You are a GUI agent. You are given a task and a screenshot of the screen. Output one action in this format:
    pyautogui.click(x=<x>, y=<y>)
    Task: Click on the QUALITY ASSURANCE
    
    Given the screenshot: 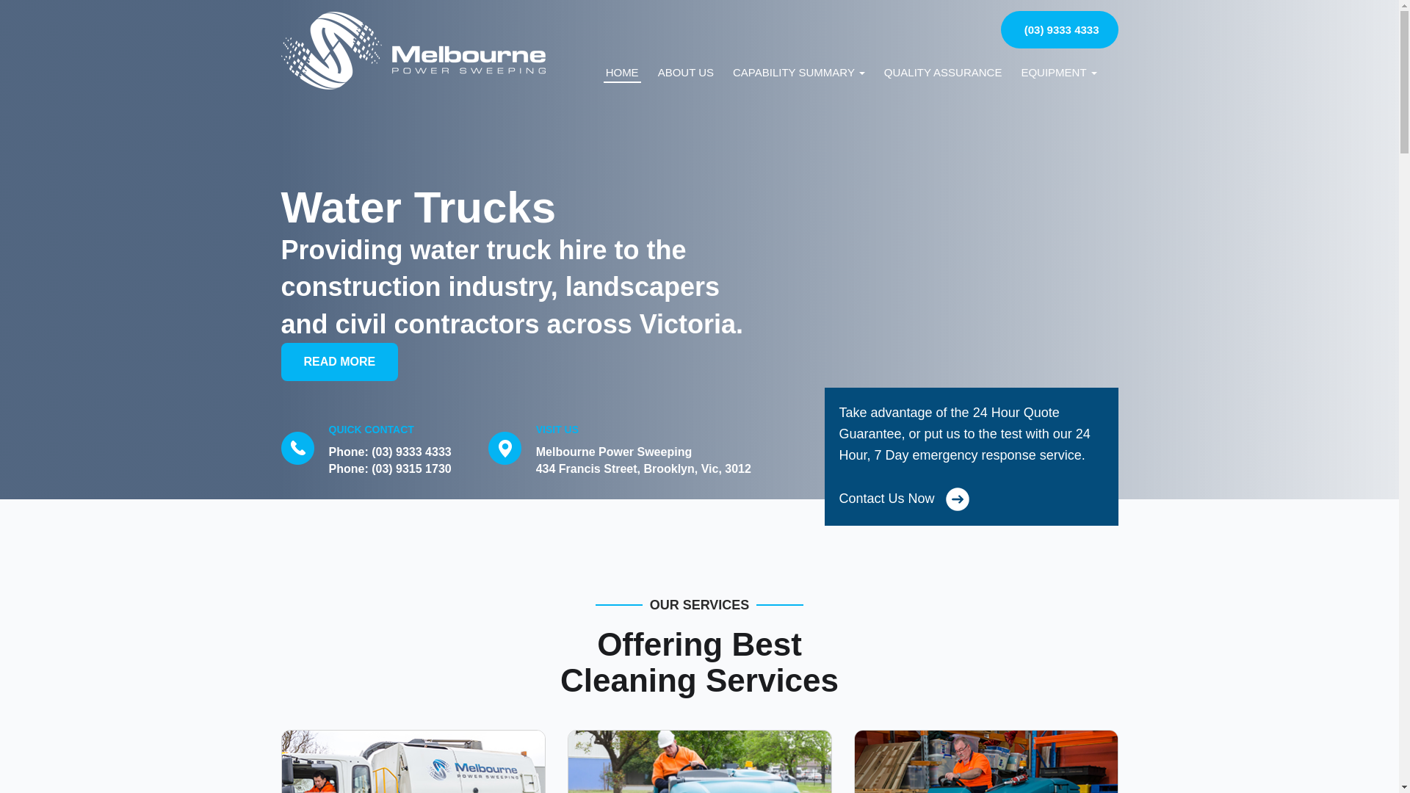 What is the action you would take?
    pyautogui.click(x=943, y=74)
    